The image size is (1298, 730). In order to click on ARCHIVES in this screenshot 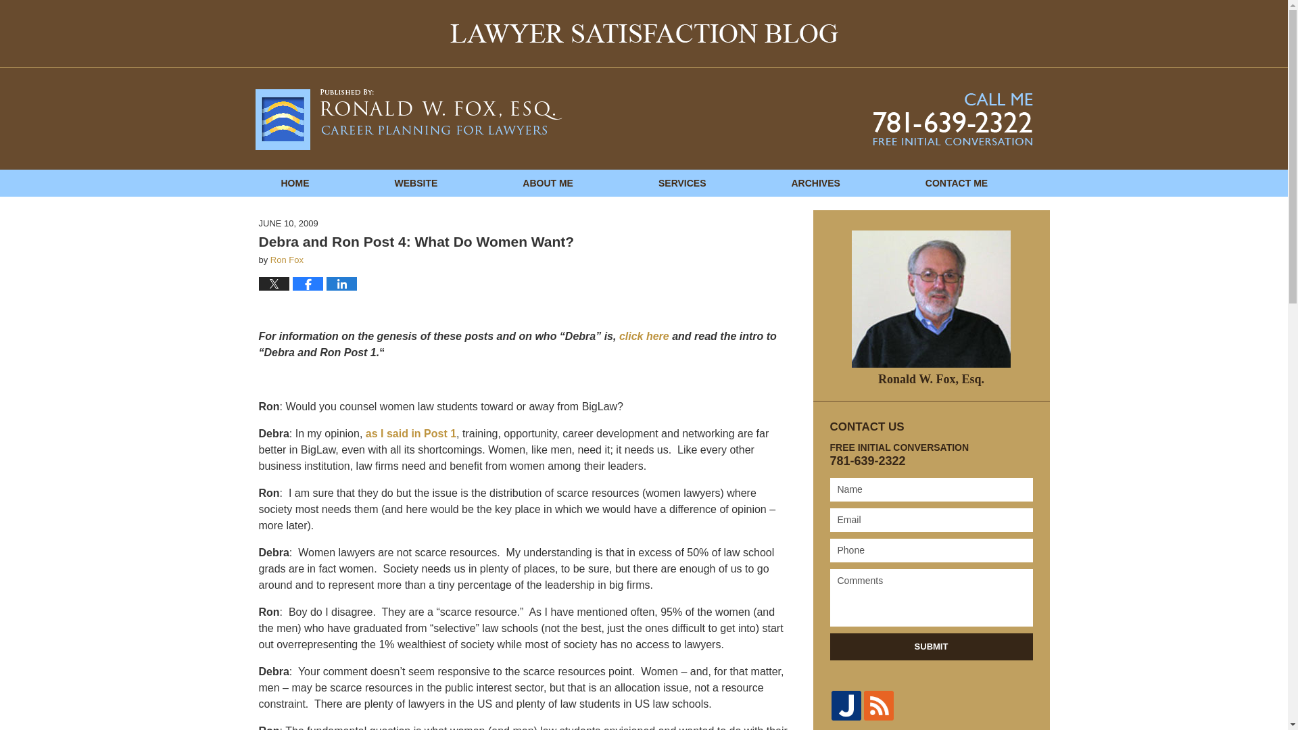, I will do `click(815, 182)`.